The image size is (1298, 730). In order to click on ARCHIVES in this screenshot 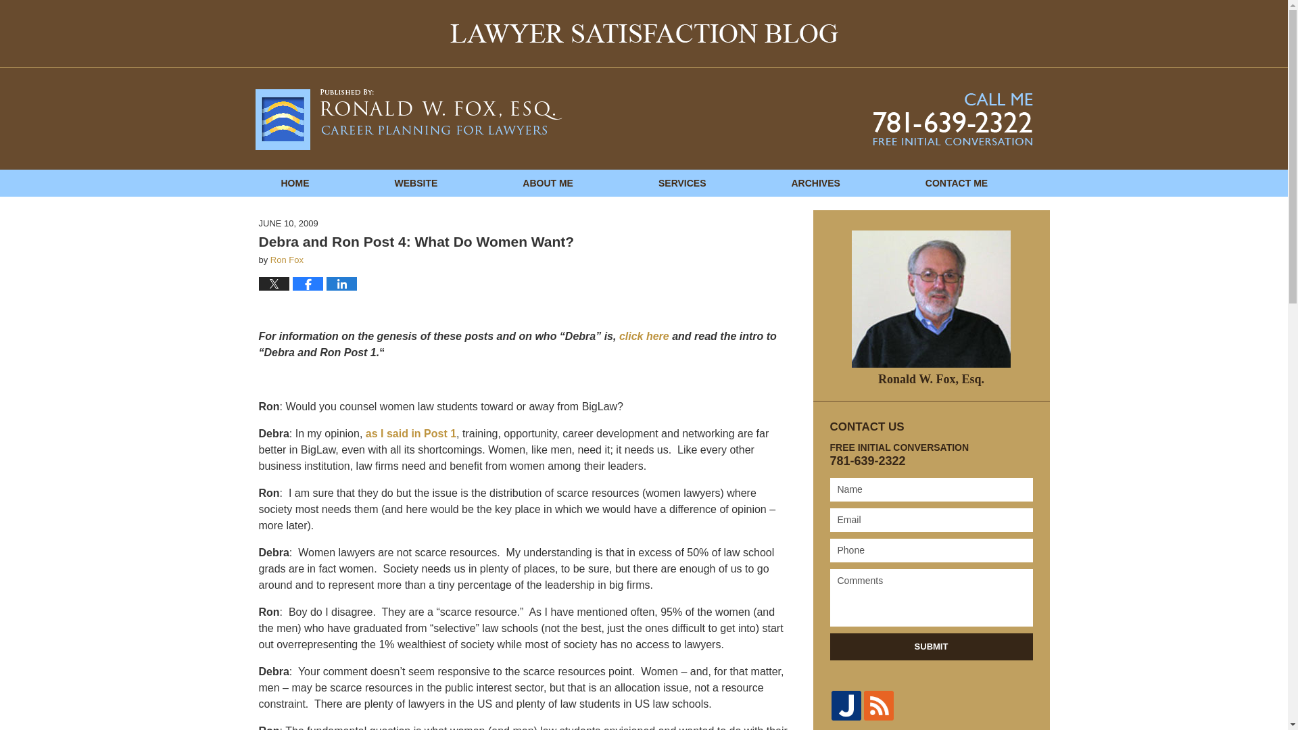, I will do `click(815, 182)`.